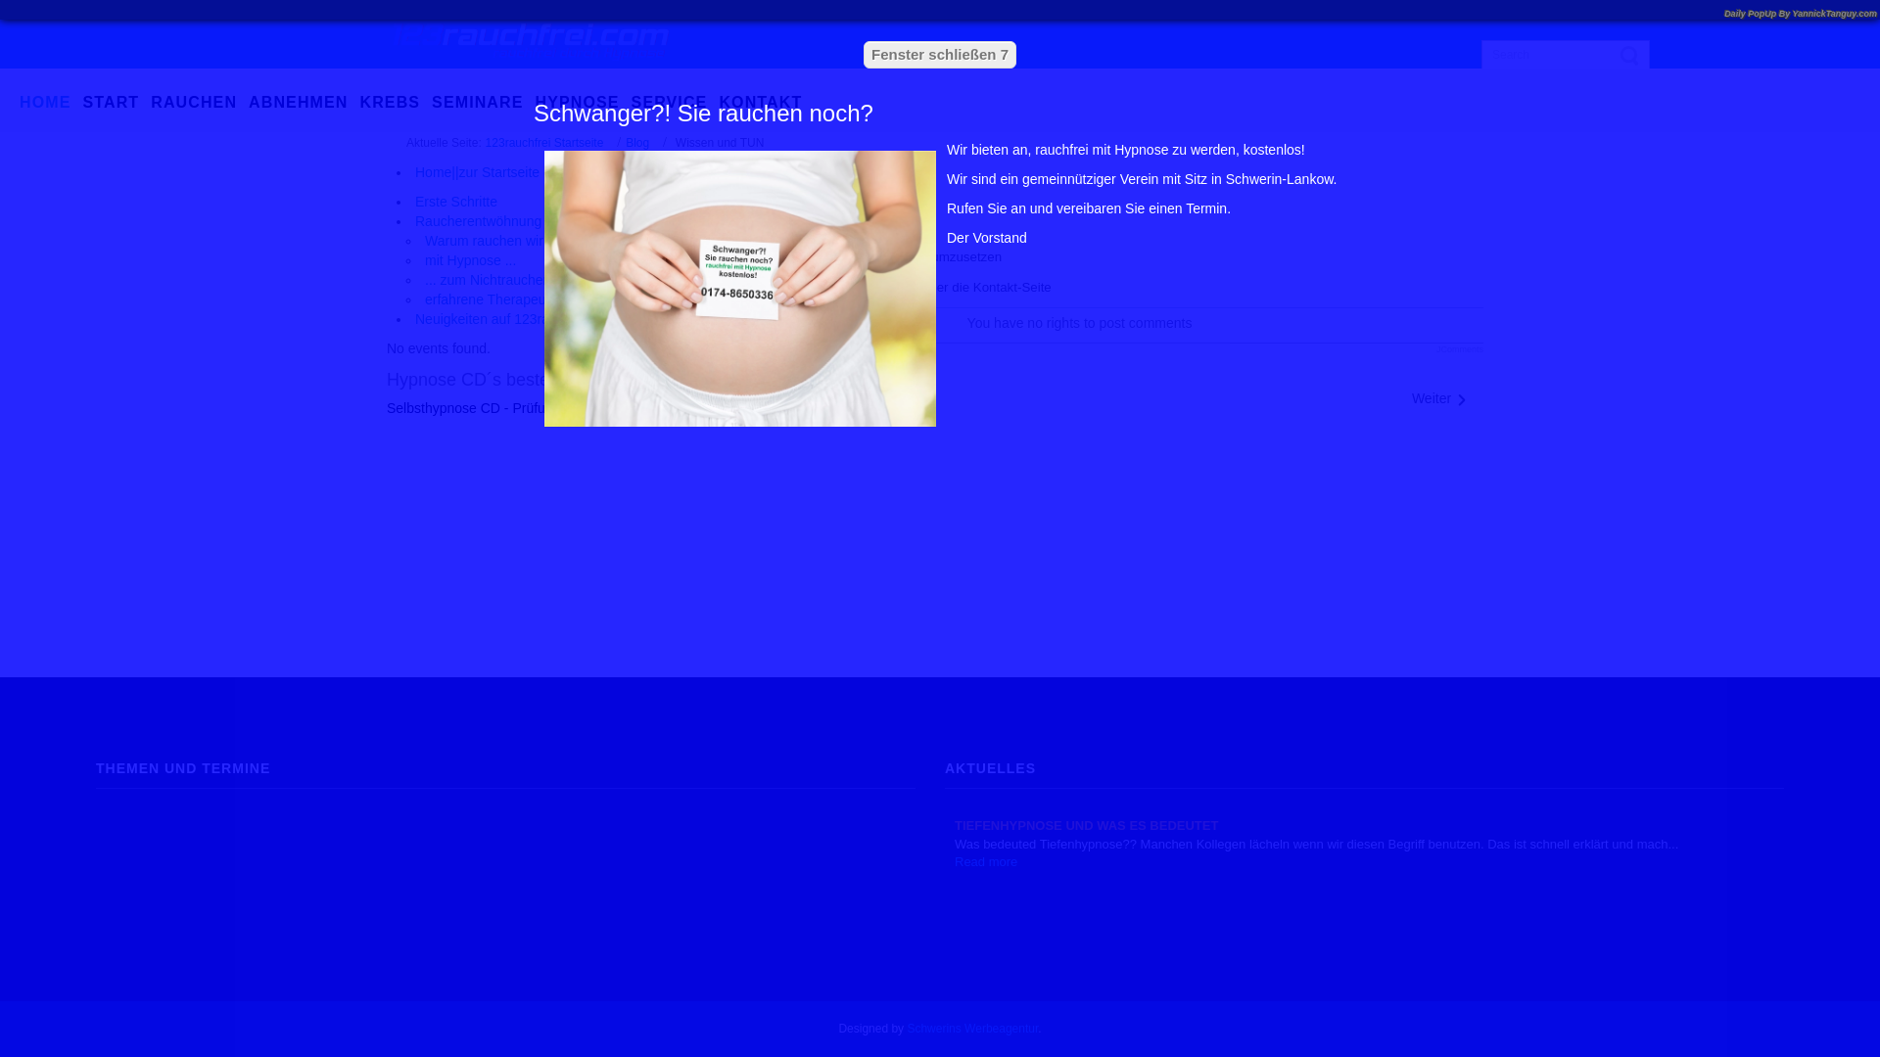  What do you see at coordinates (986, 861) in the screenshot?
I see `Read more` at bounding box center [986, 861].